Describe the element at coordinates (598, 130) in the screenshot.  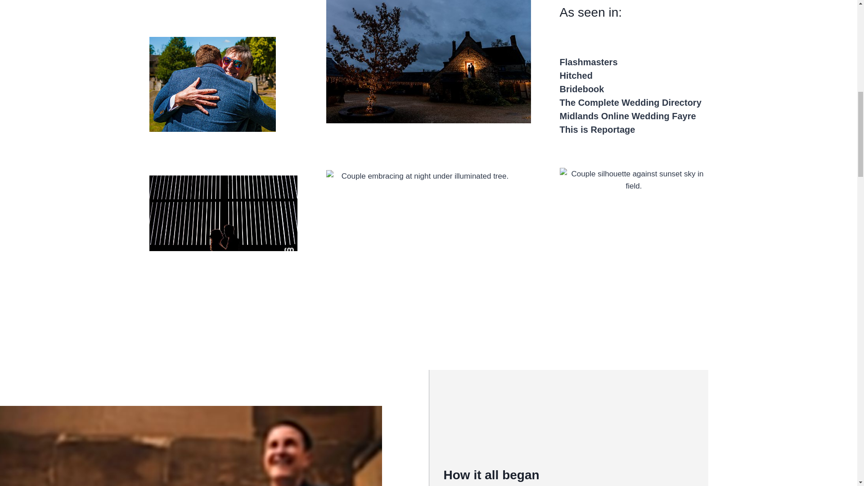
I see `This is Reportage` at that location.